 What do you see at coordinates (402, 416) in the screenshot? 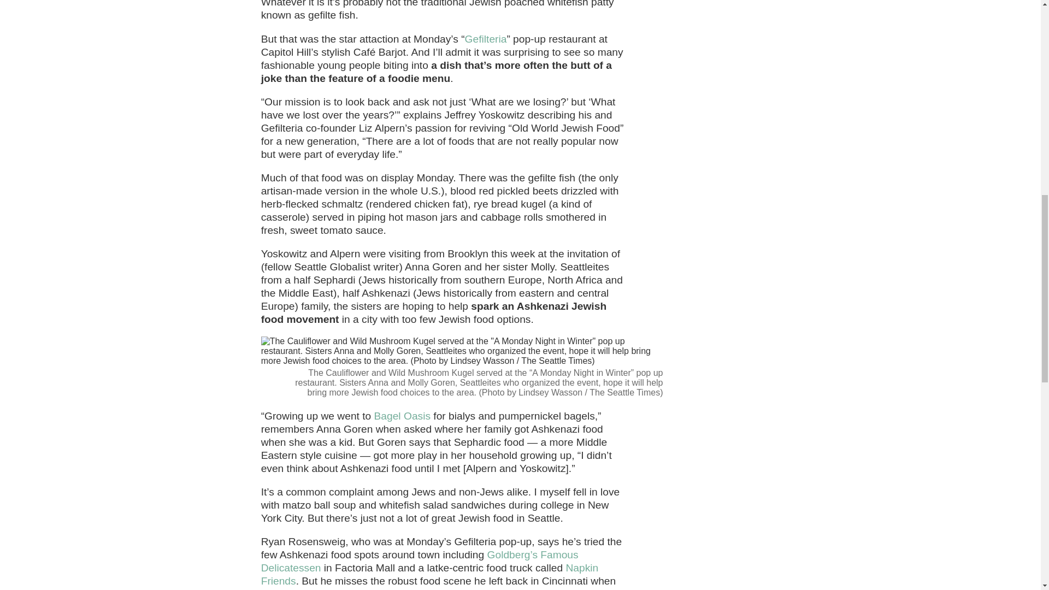
I see `Bagel Oasis` at bounding box center [402, 416].